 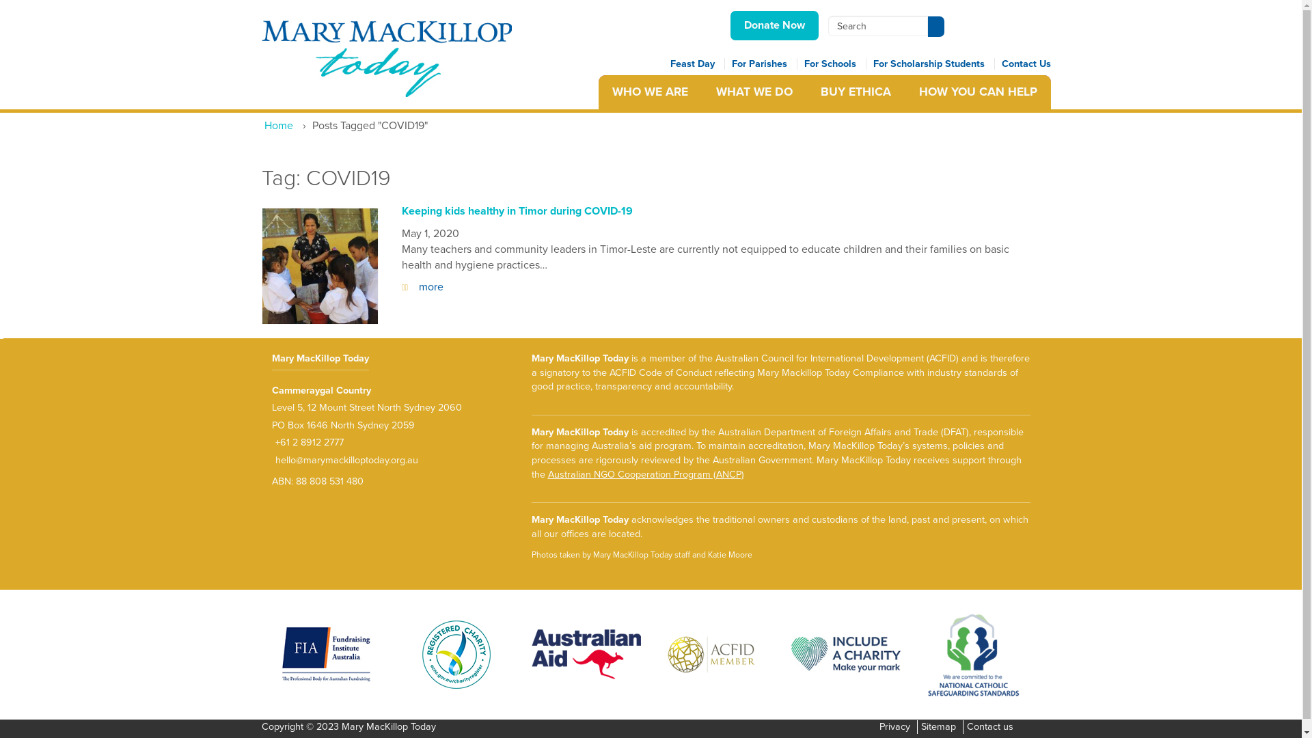 What do you see at coordinates (934, 64) in the screenshot?
I see `For Scholarship Students` at bounding box center [934, 64].